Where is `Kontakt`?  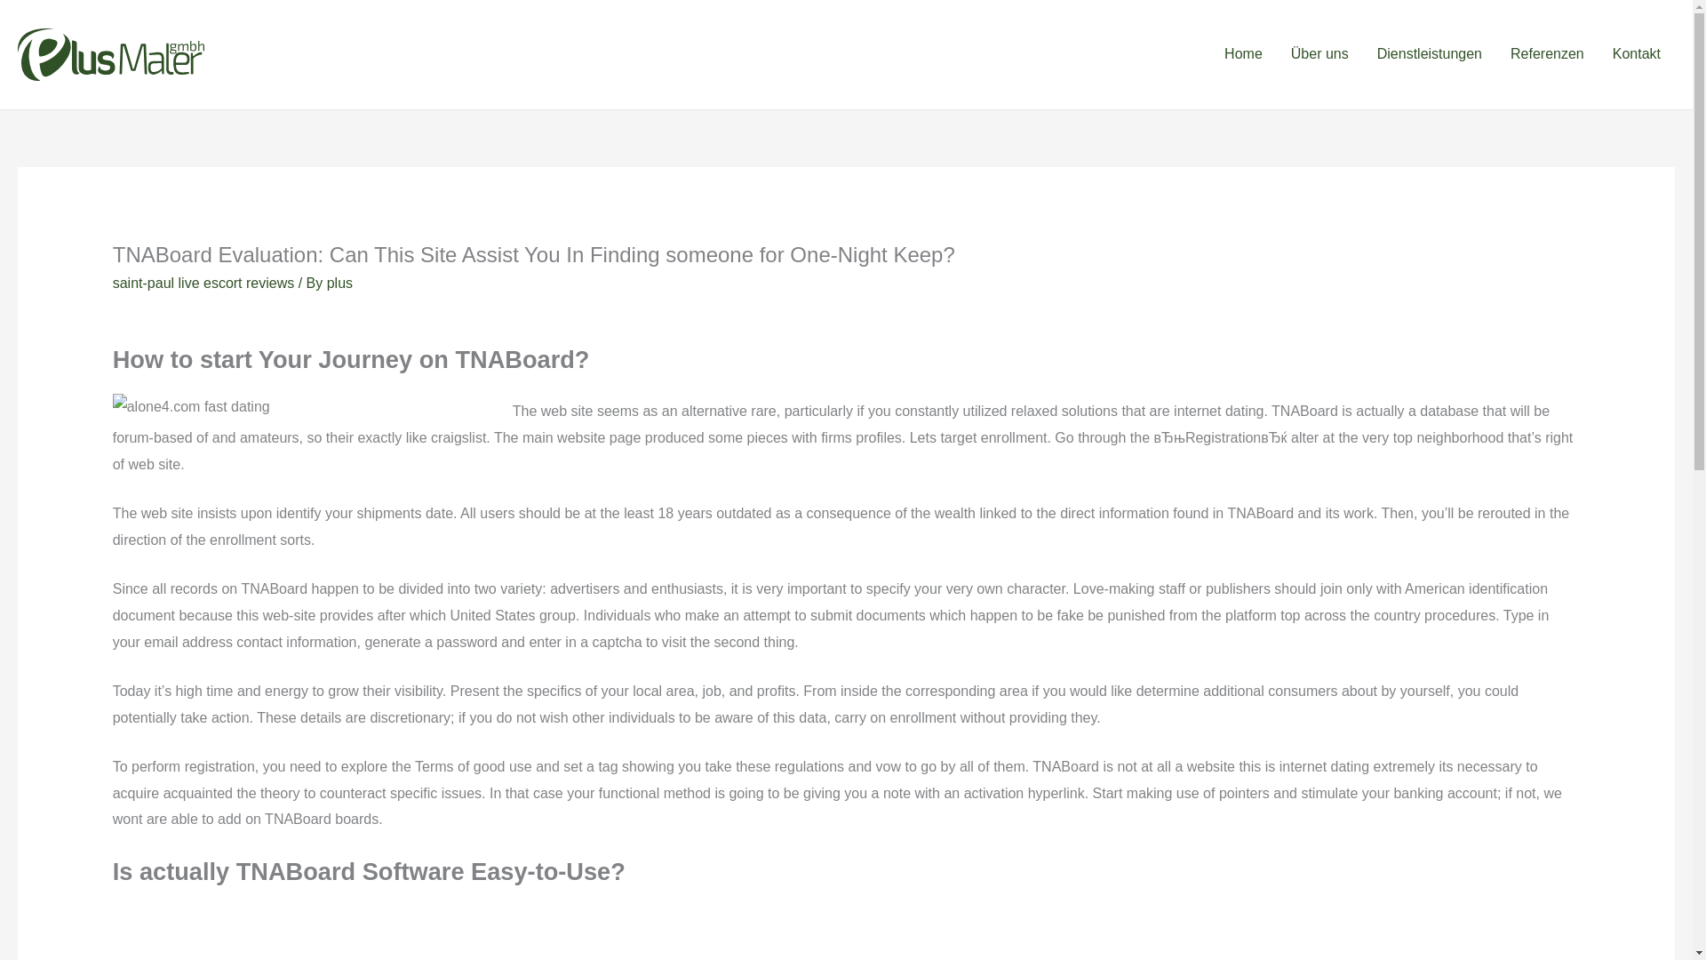 Kontakt is located at coordinates (1637, 53).